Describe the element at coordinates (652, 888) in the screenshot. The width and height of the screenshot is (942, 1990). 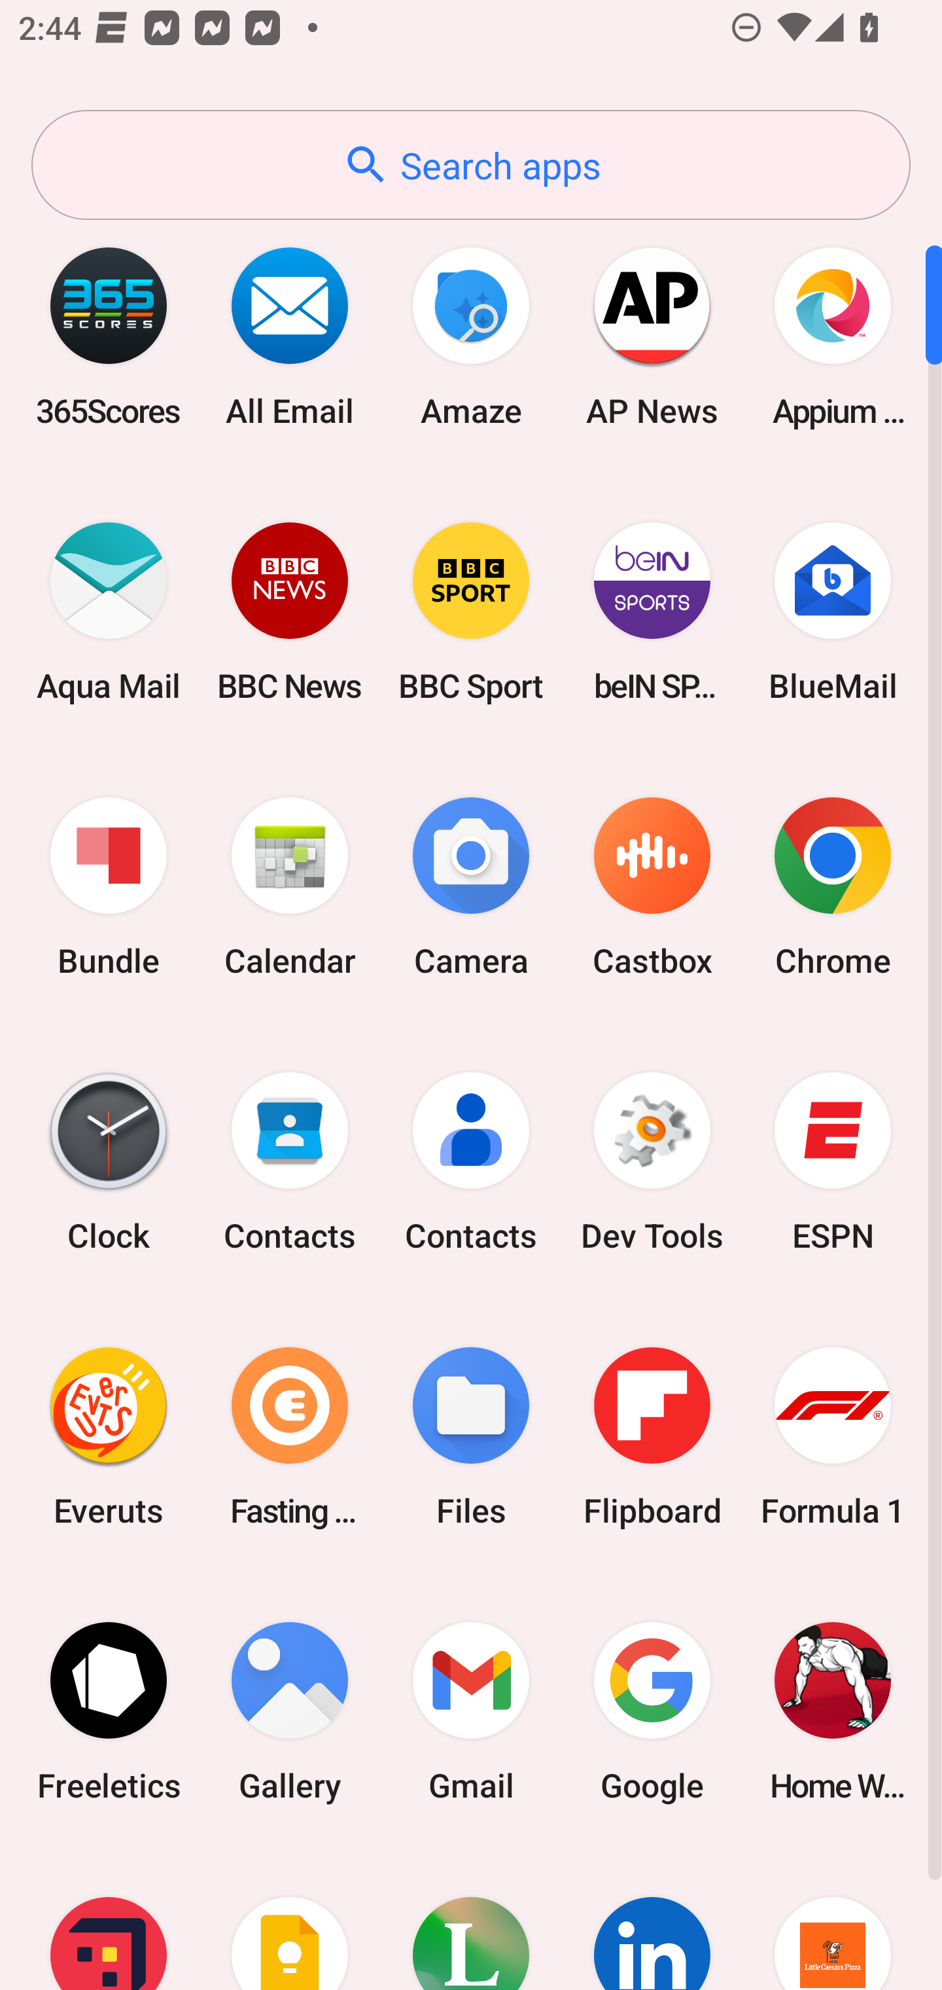
I see `Castbox` at that location.